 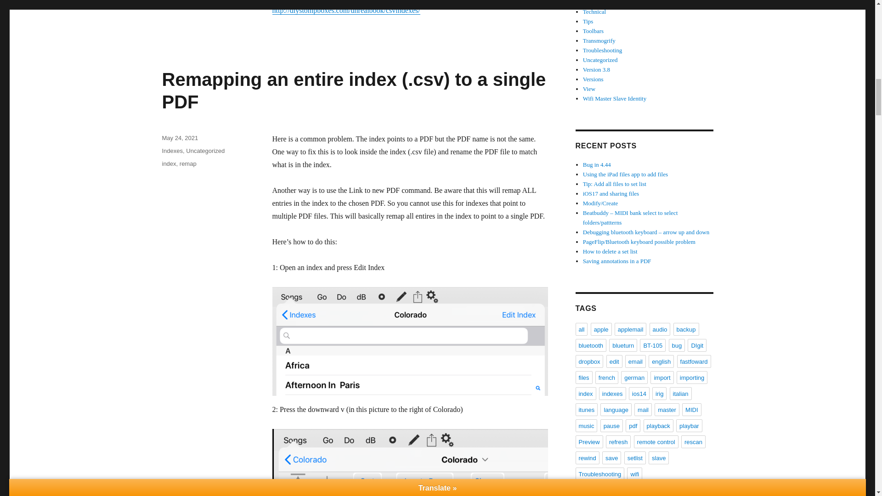 I want to click on Indexes, so click(x=172, y=151).